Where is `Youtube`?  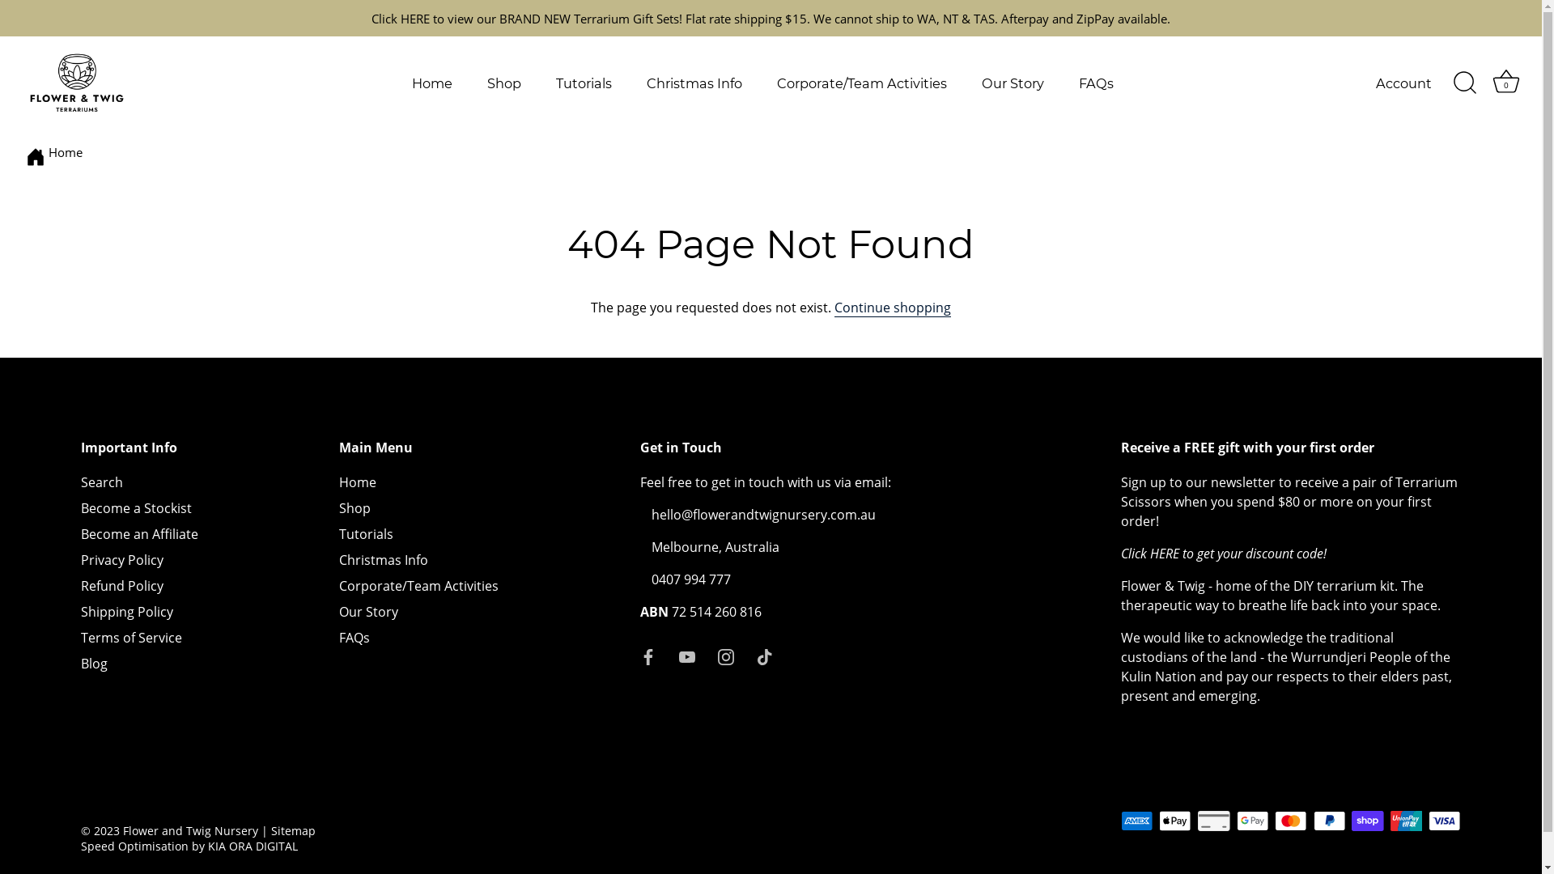
Youtube is located at coordinates (687, 655).